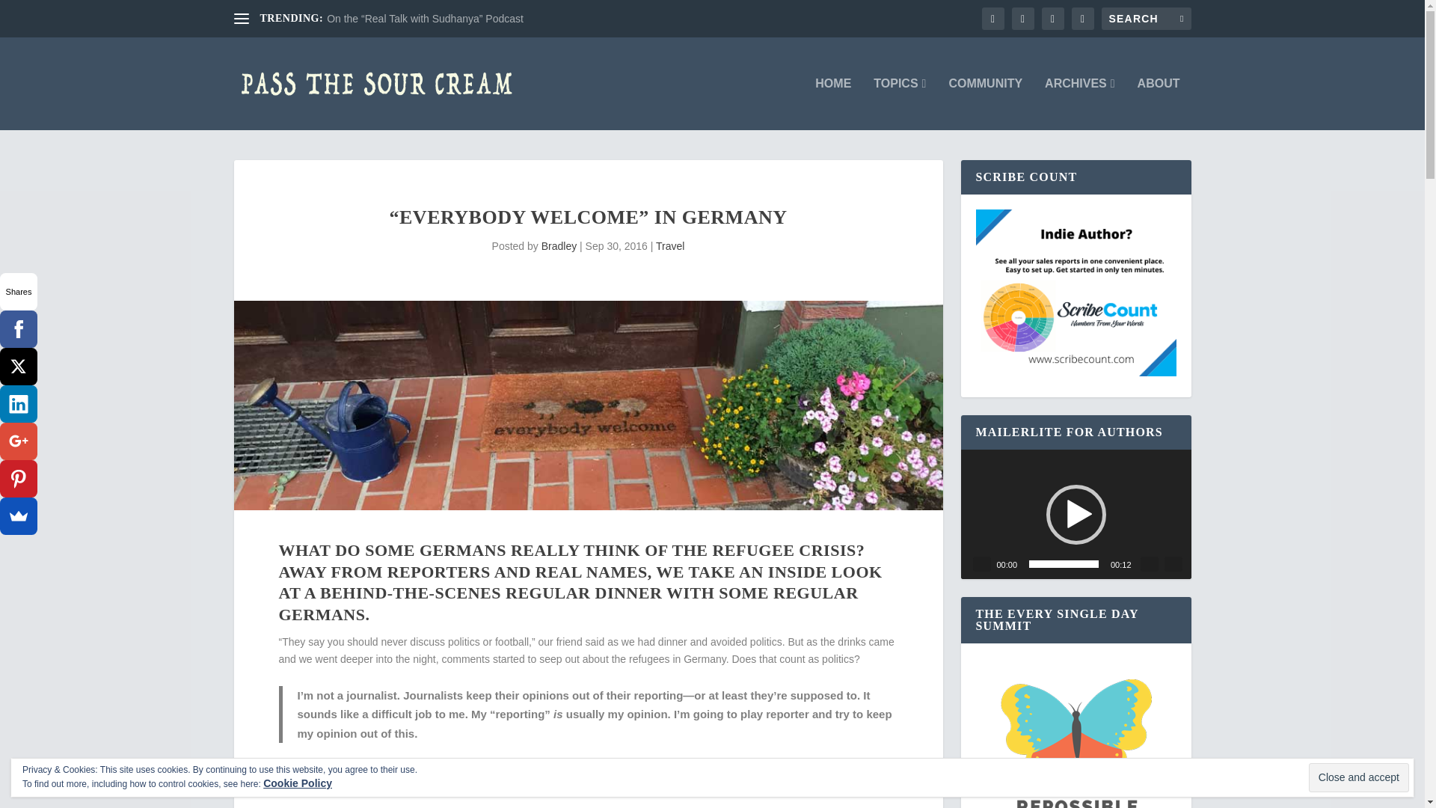 This screenshot has height=808, width=1436. Describe the element at coordinates (899, 103) in the screenshot. I see `TOPICS` at that location.